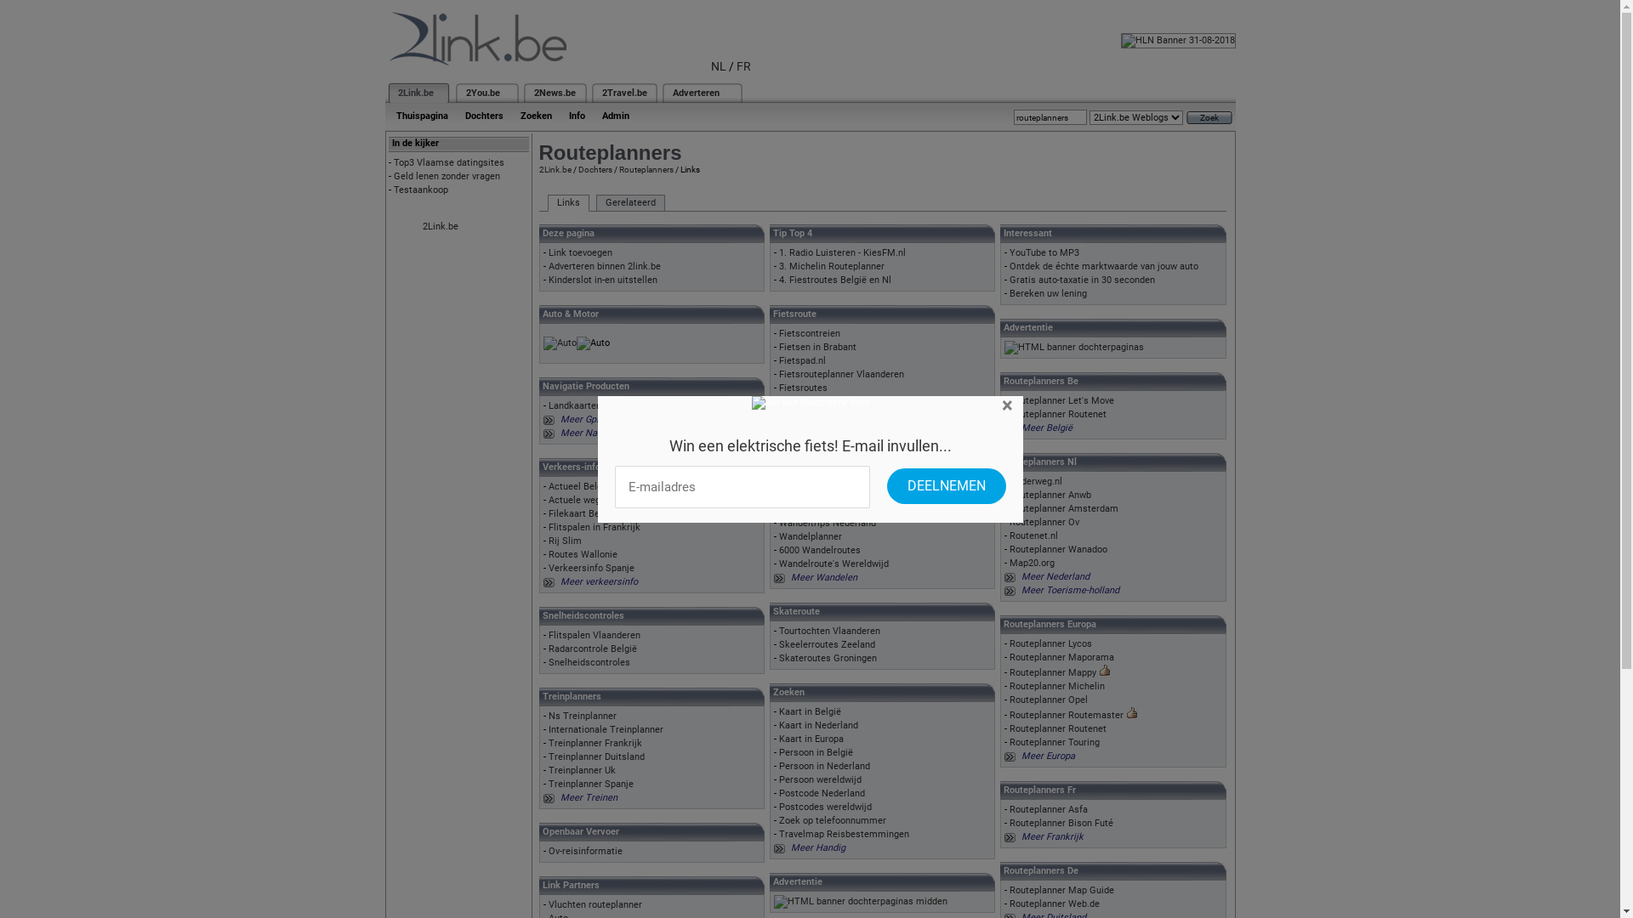  I want to click on Fietsen in Brabant, so click(818, 347).